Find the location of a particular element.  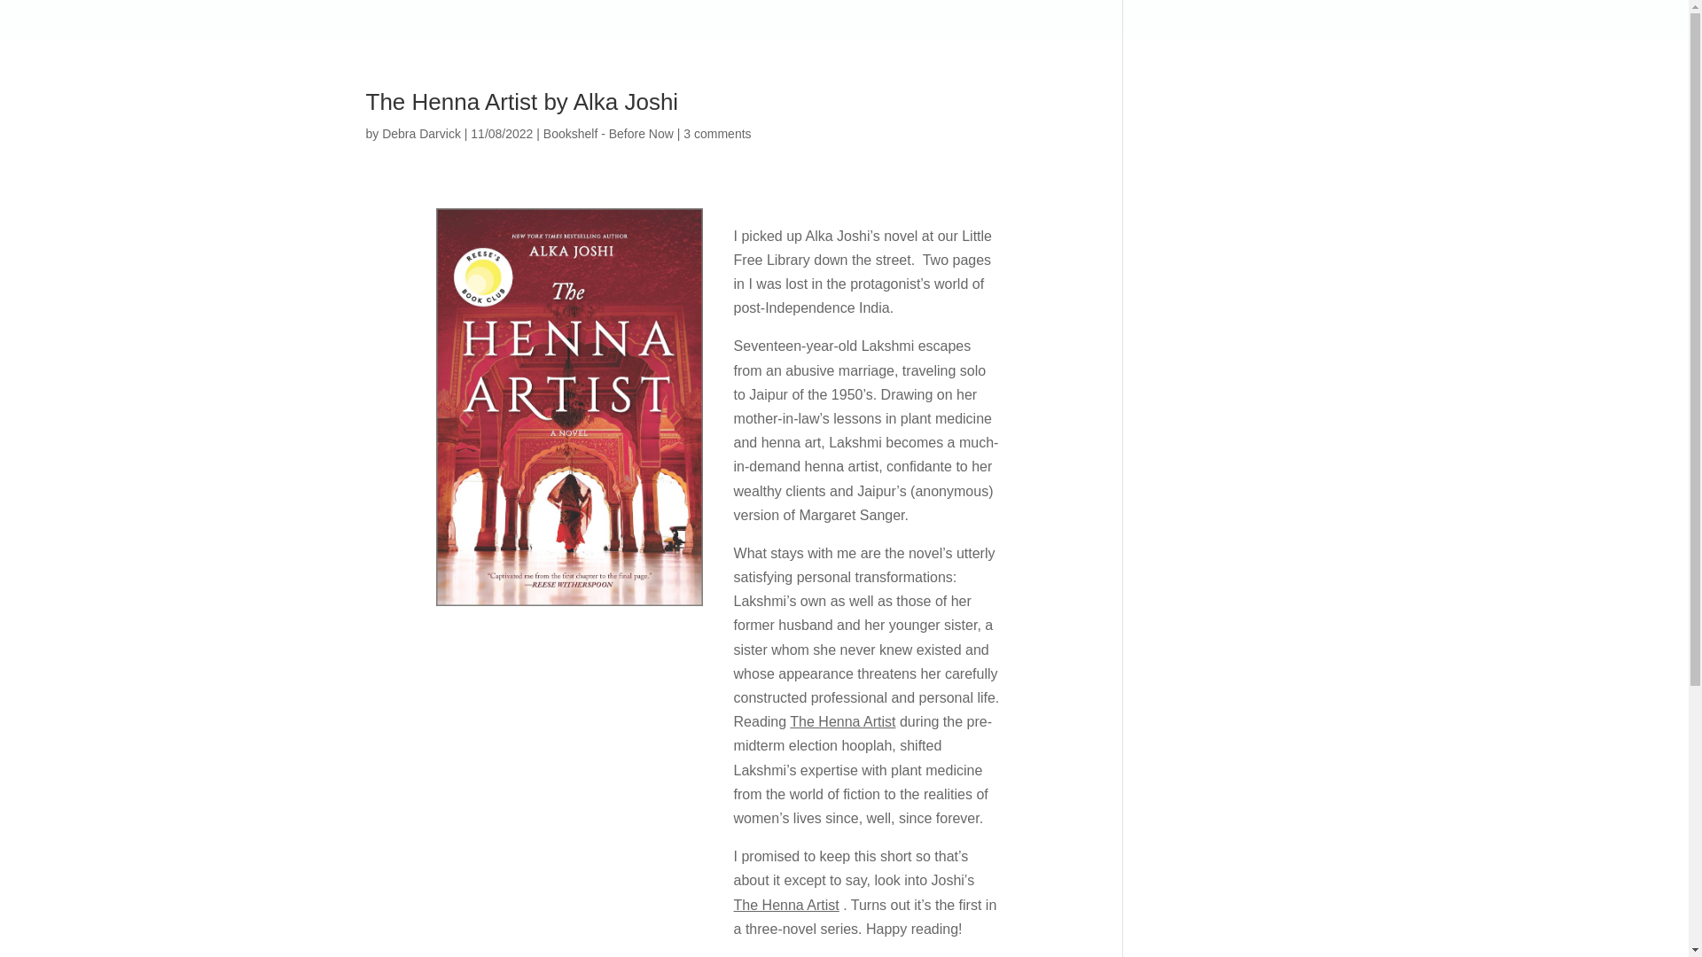

Bookshelf - Before Now is located at coordinates (608, 133).